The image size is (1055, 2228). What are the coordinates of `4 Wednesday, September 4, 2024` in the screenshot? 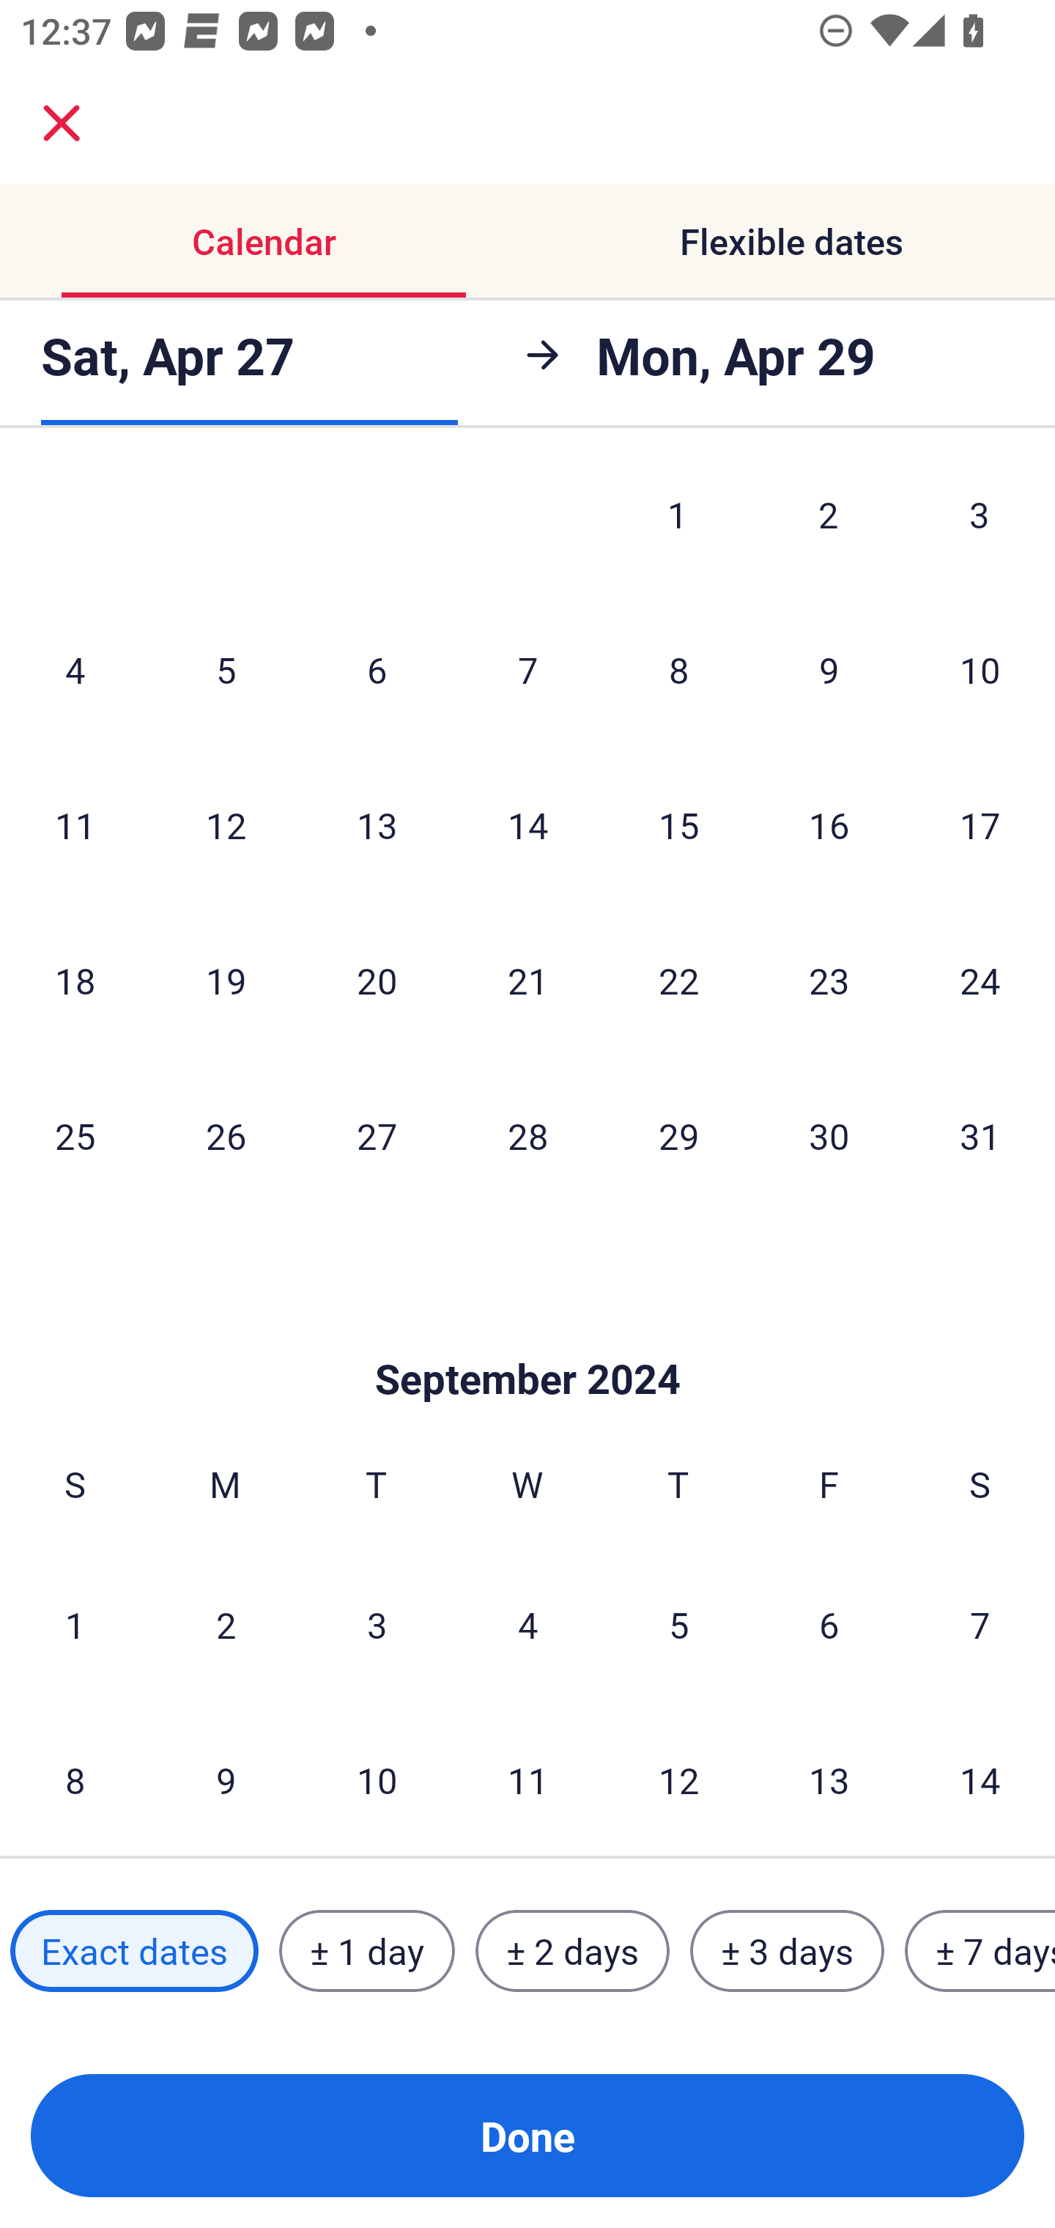 It's located at (527, 1624).